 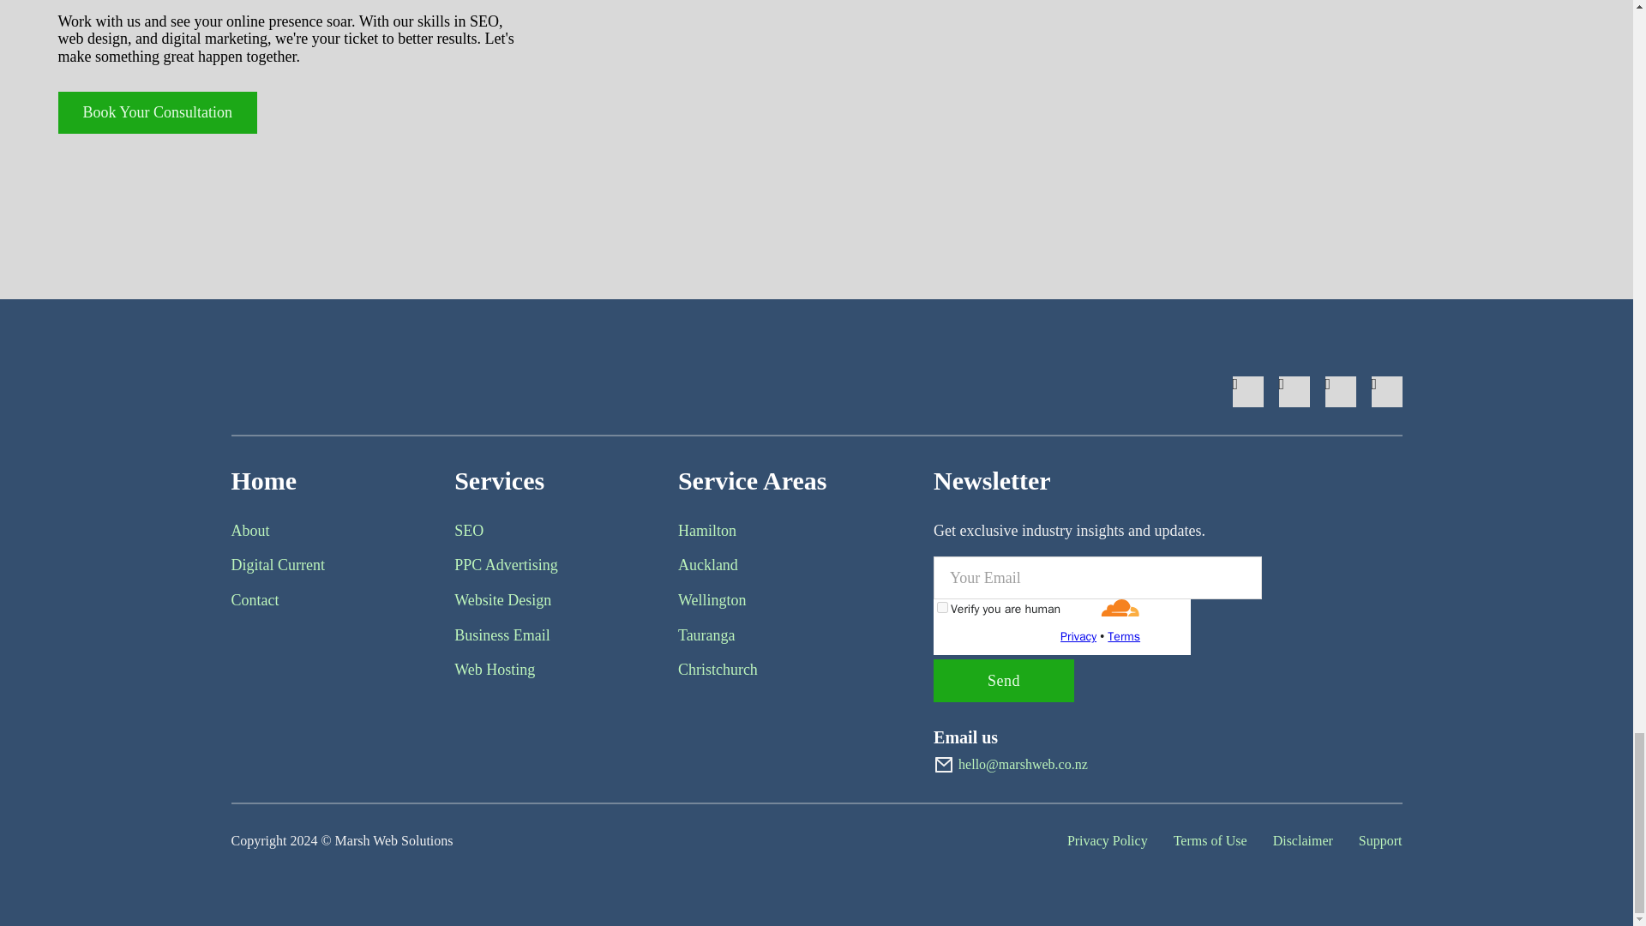 I want to click on Contact, so click(x=255, y=600).